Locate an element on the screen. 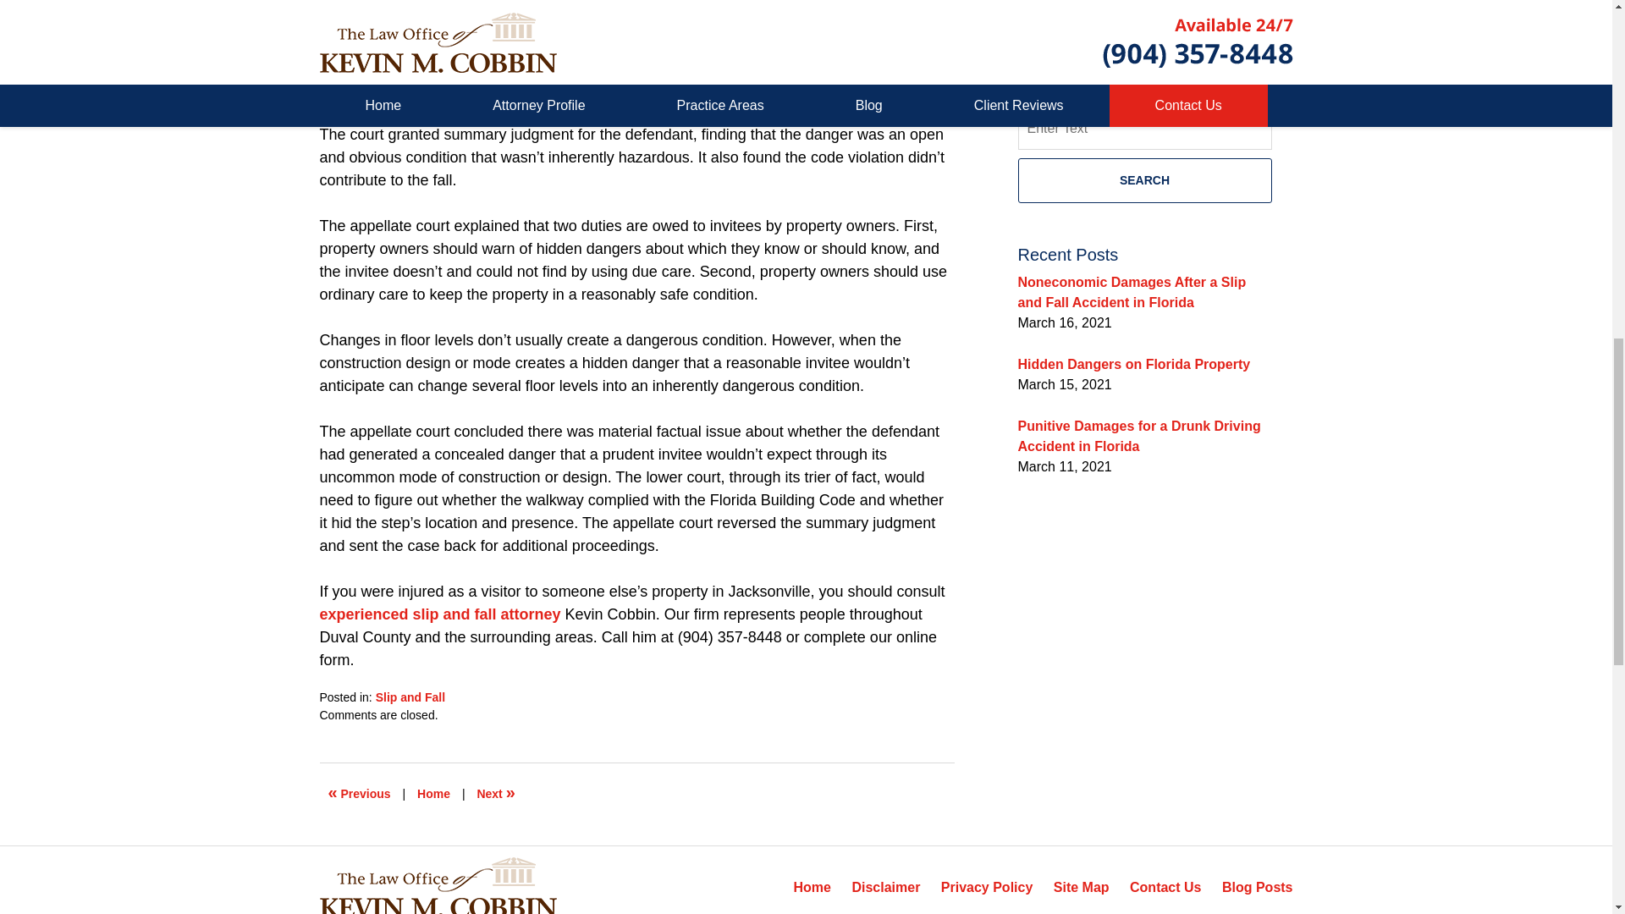 The image size is (1625, 914). Slip and Fall is located at coordinates (410, 697).